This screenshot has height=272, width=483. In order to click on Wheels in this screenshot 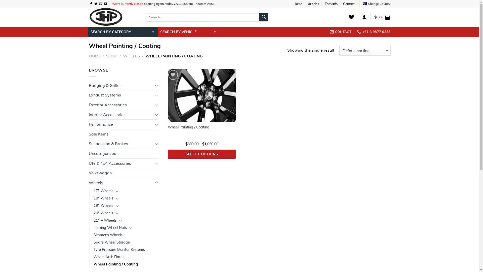, I will do `click(121, 183)`.